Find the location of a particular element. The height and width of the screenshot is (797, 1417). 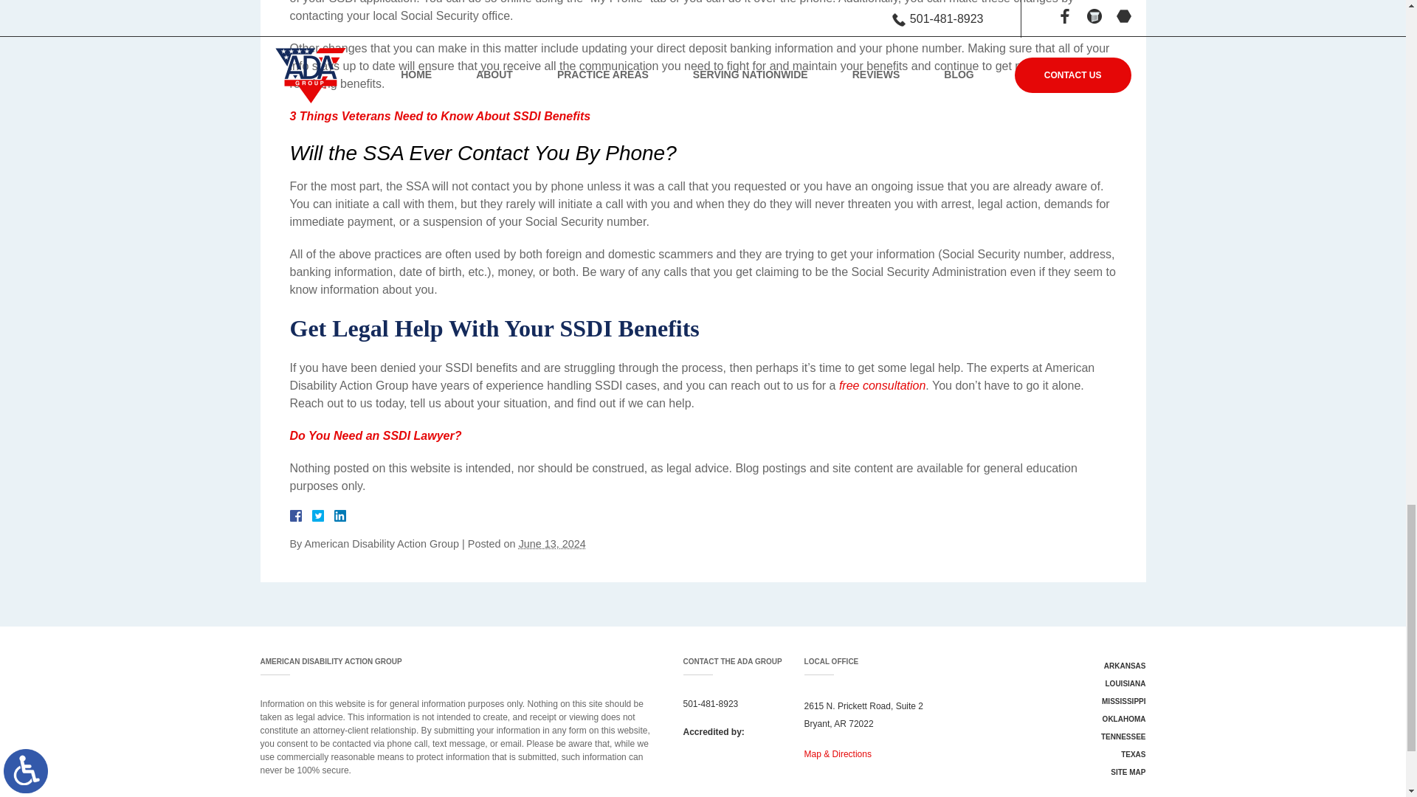

Facebook is located at coordinates (313, 516).